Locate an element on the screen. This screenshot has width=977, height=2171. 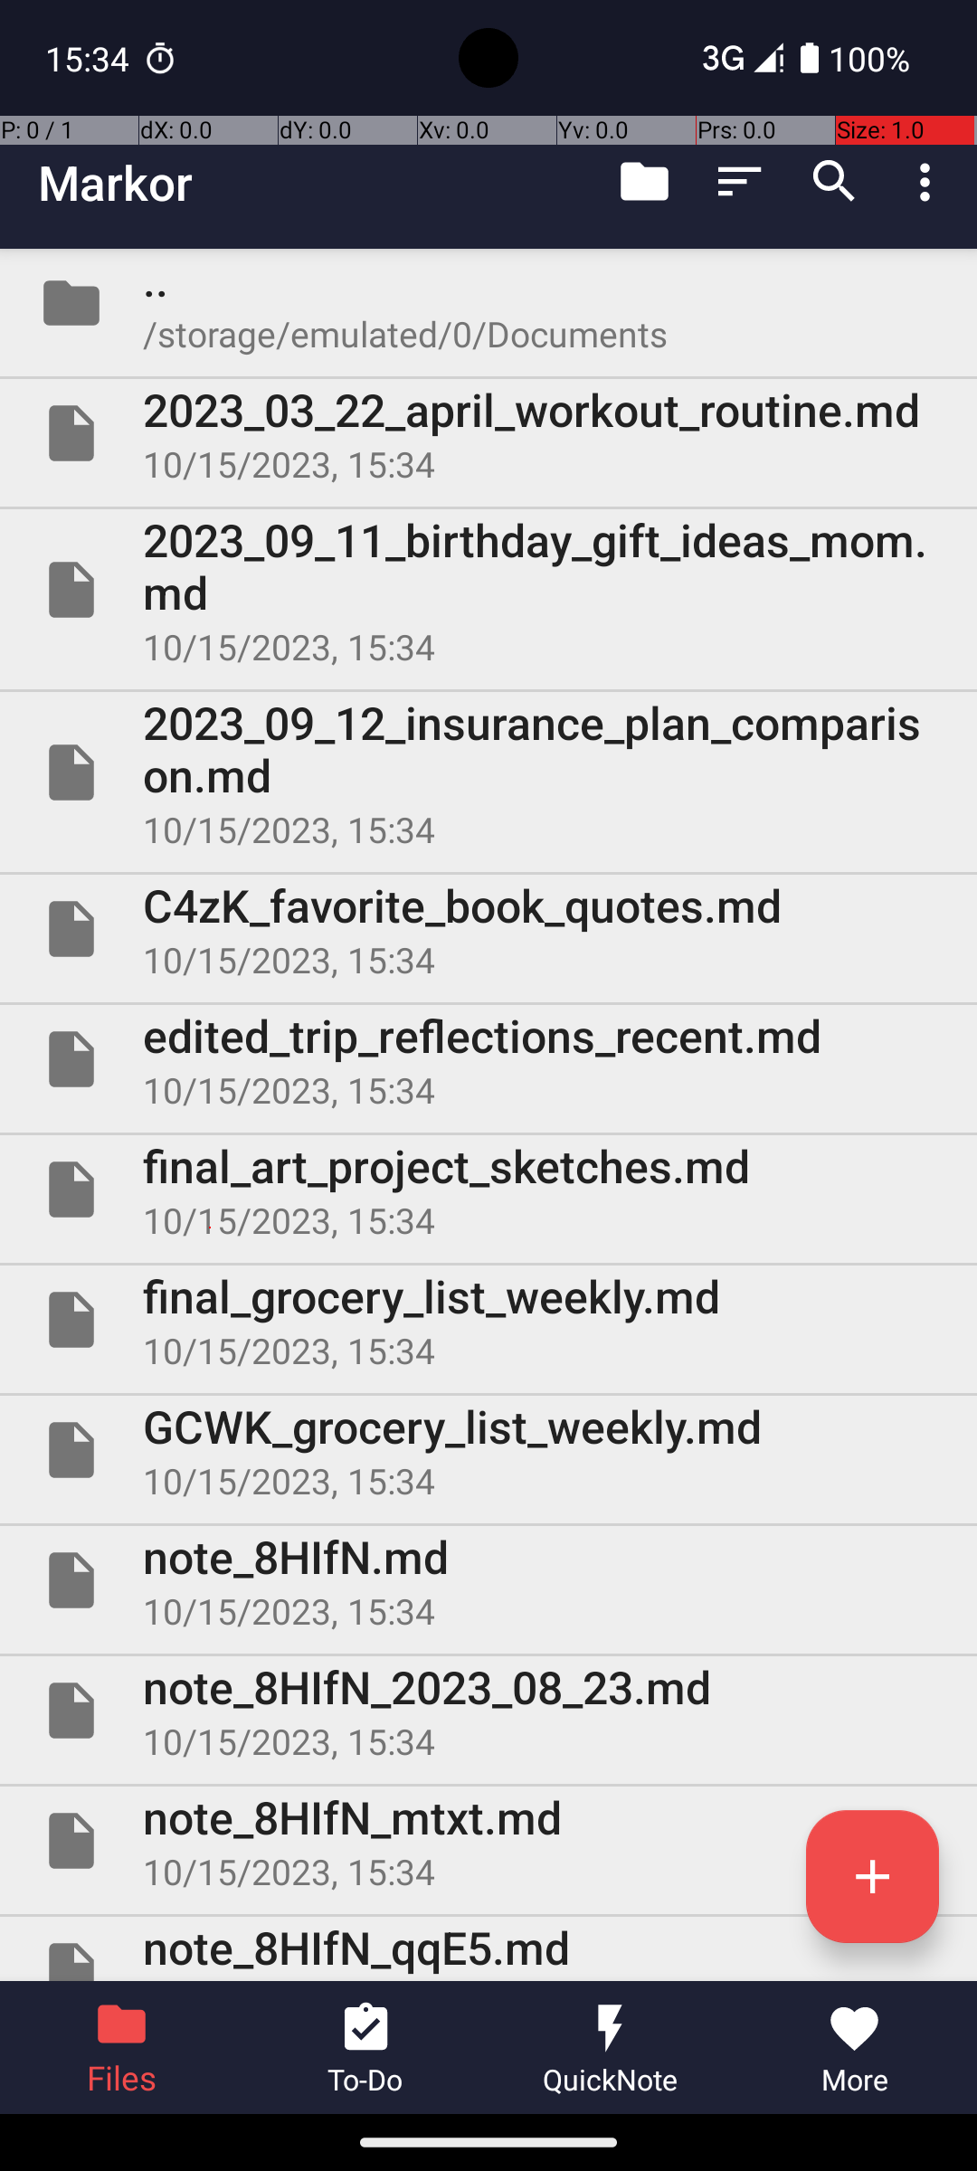
File note_8HIfN_mtxt.md  is located at coordinates (488, 1841).